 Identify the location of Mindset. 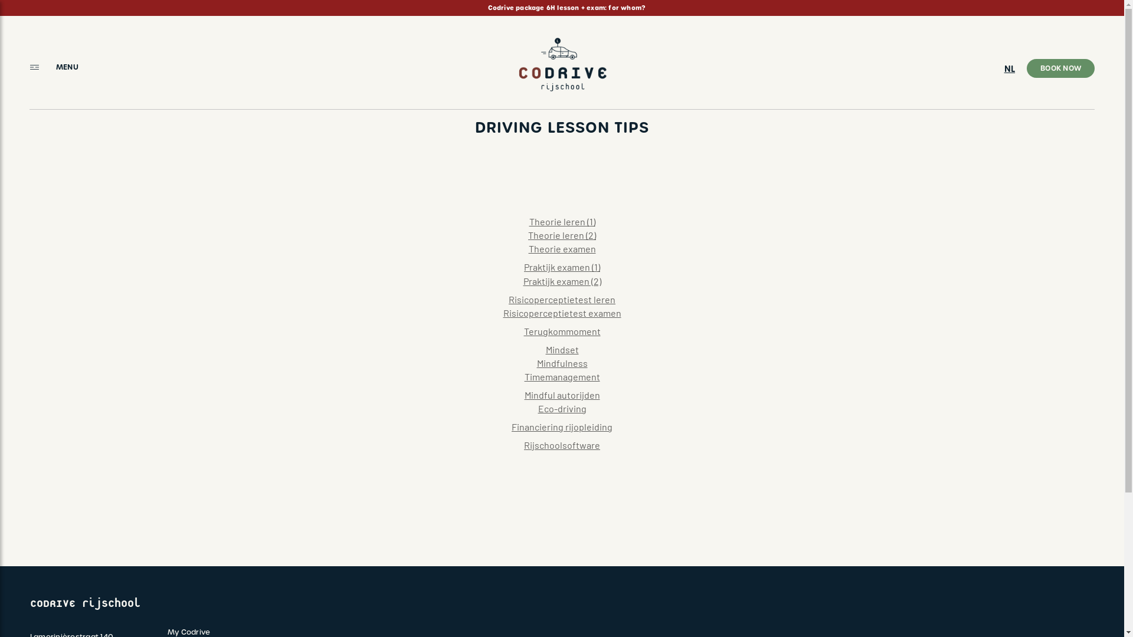
(562, 349).